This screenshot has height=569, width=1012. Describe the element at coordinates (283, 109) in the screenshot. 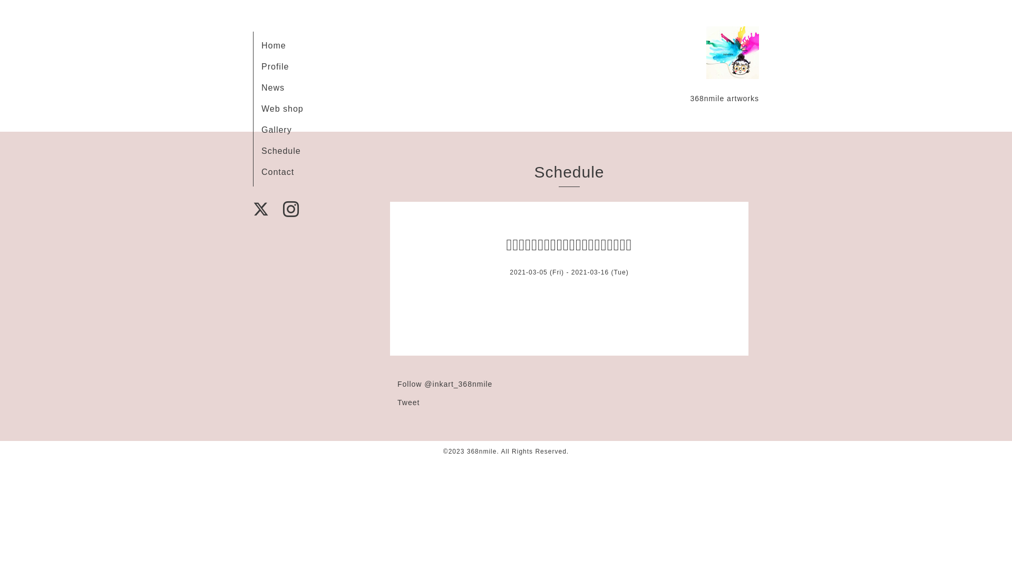

I see `Web shop` at that location.